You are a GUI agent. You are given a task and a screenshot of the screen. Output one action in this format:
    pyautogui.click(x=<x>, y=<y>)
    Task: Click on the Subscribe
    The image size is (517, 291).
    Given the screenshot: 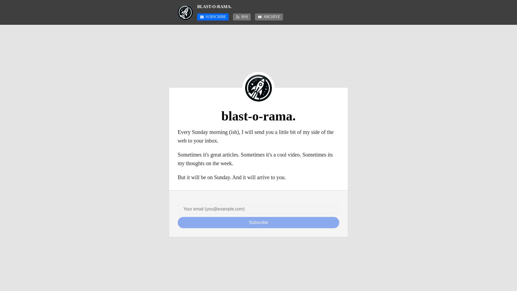 What is the action you would take?
    pyautogui.click(x=258, y=222)
    